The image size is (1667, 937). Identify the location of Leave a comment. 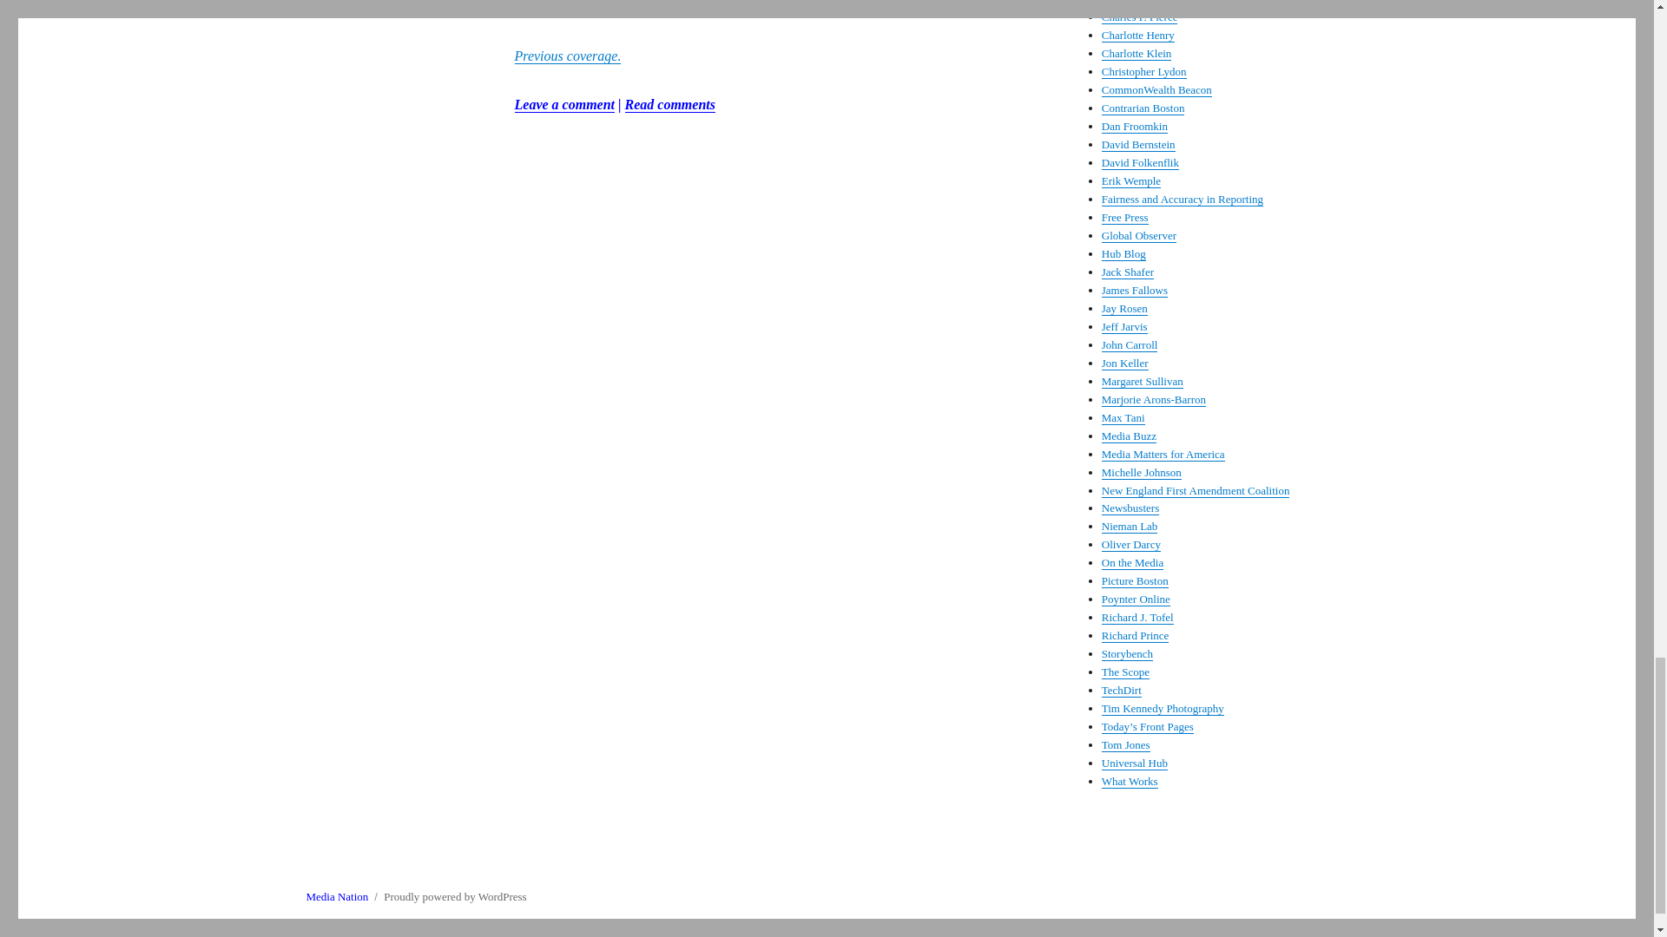
(564, 104).